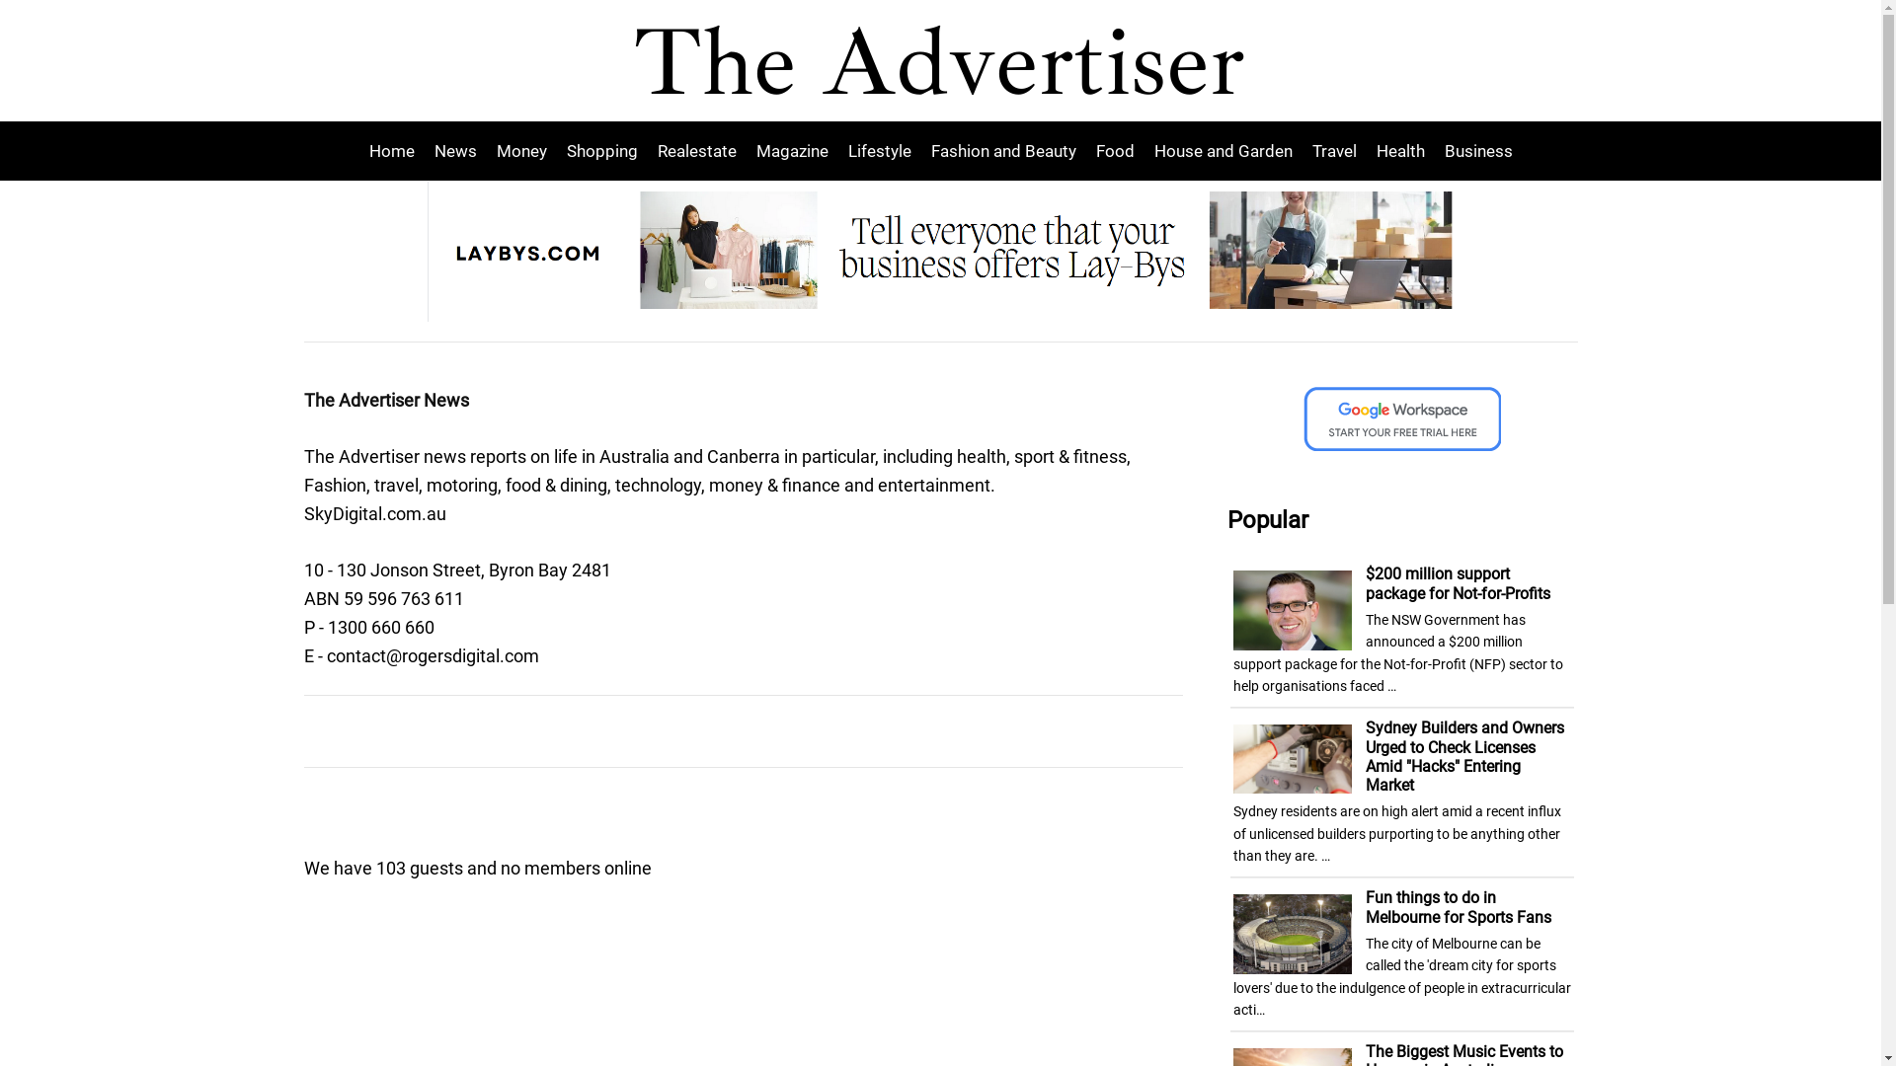 The image size is (1896, 1066). Describe the element at coordinates (1003, 151) in the screenshot. I see `Fashion and Beauty` at that location.